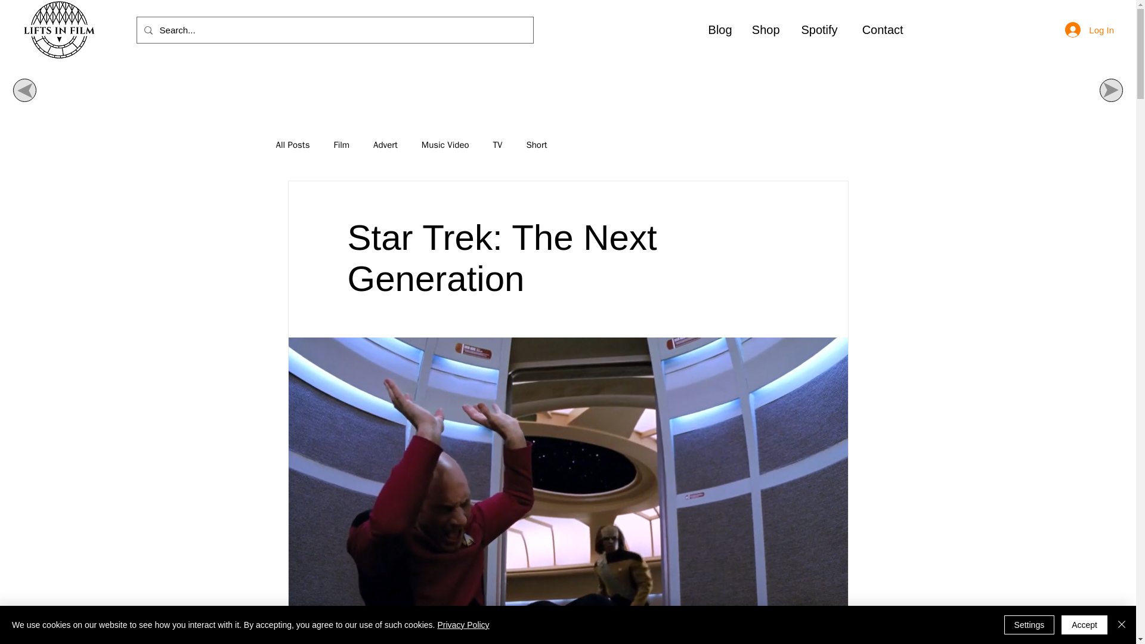 The height and width of the screenshot is (644, 1145). I want to click on Log In, so click(1089, 30).